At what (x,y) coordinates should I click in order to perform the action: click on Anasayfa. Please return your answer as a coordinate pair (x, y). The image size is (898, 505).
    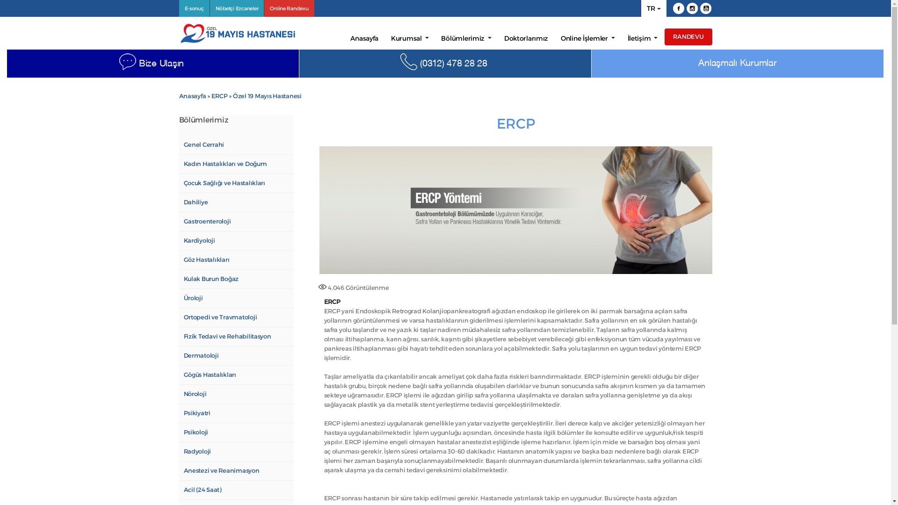
    Looking at the image, I should click on (192, 96).